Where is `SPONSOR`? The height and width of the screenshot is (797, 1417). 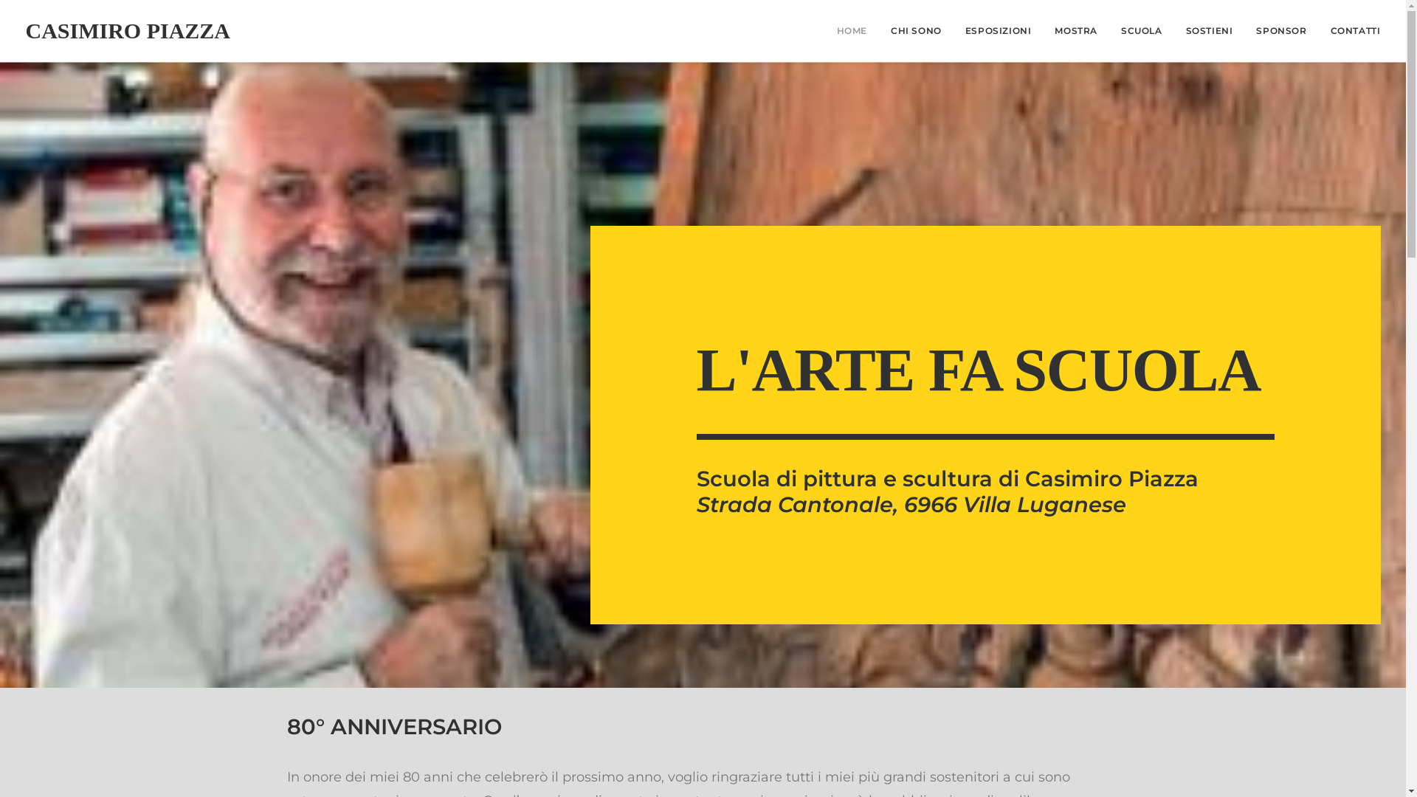
SPONSOR is located at coordinates (1281, 31).